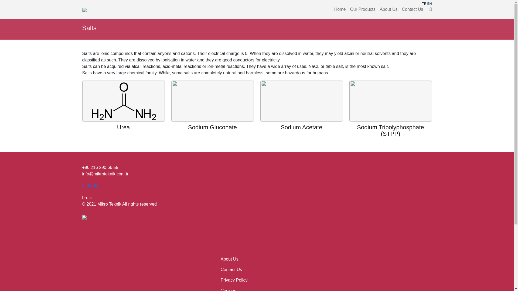 This screenshot has width=518, height=291. Describe the element at coordinates (301, 127) in the screenshot. I see `Sodium Acetate` at that location.